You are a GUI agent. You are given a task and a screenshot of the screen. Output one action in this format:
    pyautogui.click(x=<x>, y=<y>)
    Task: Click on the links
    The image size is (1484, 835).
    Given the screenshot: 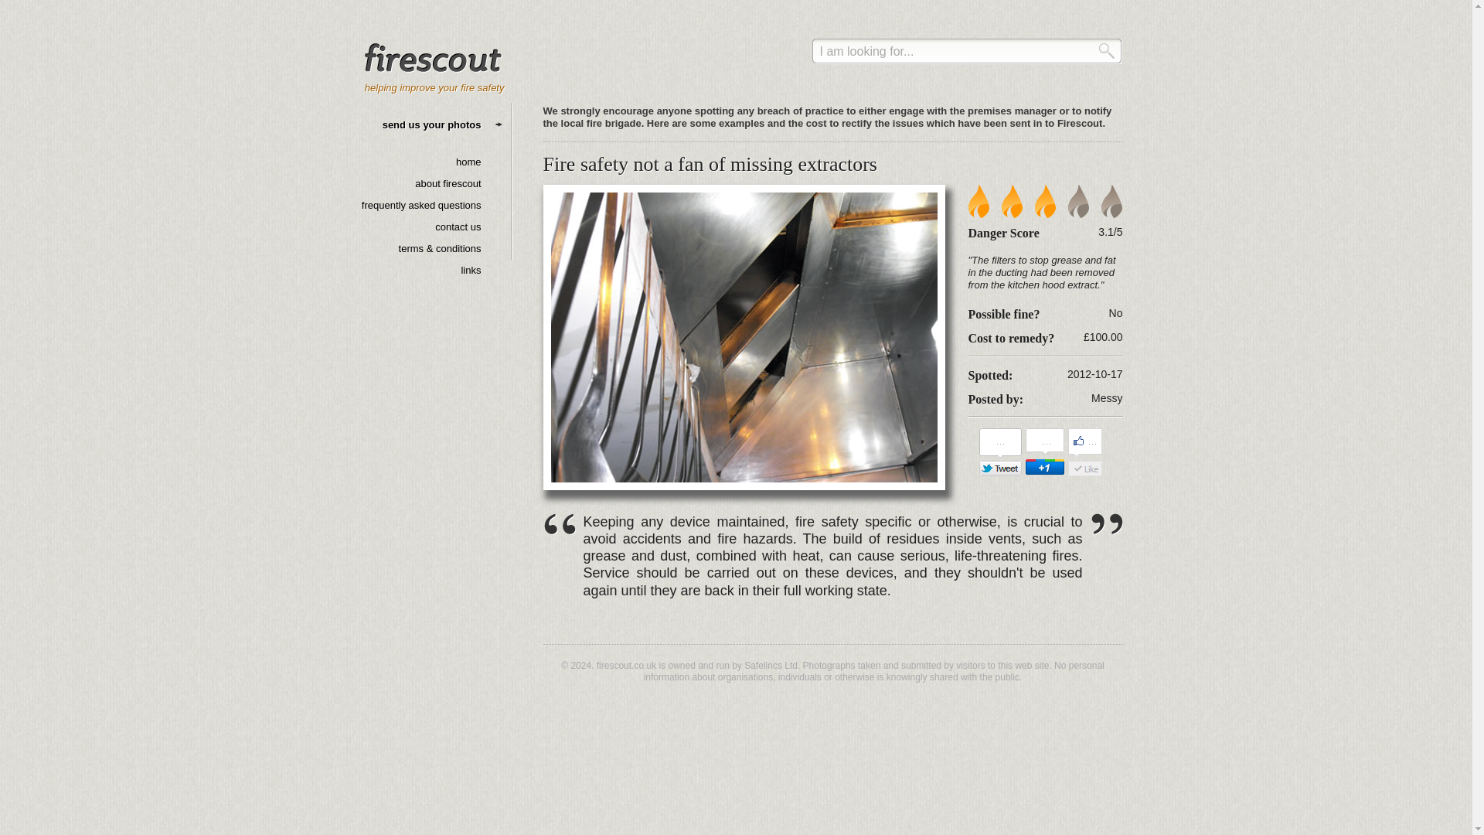 What is the action you would take?
    pyautogui.click(x=470, y=271)
    